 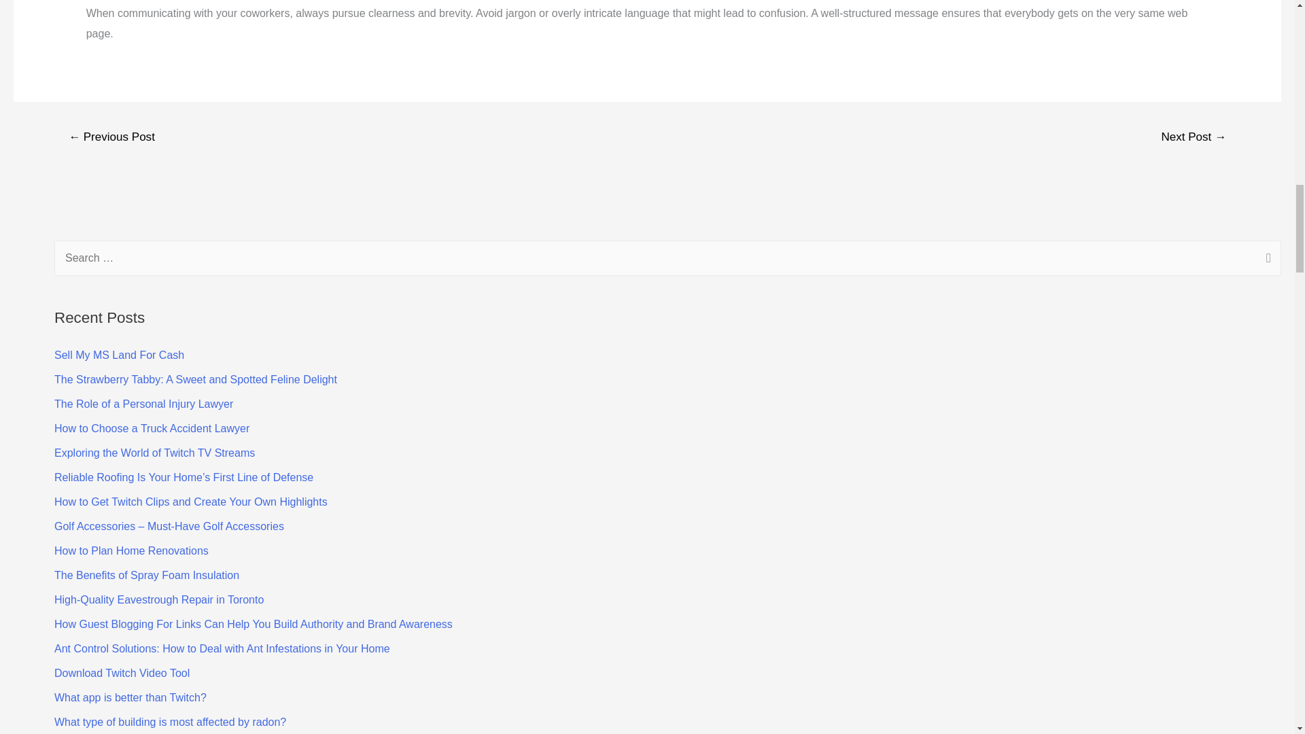 I want to click on The Role of a Personal Injury Lawyer, so click(x=144, y=404).